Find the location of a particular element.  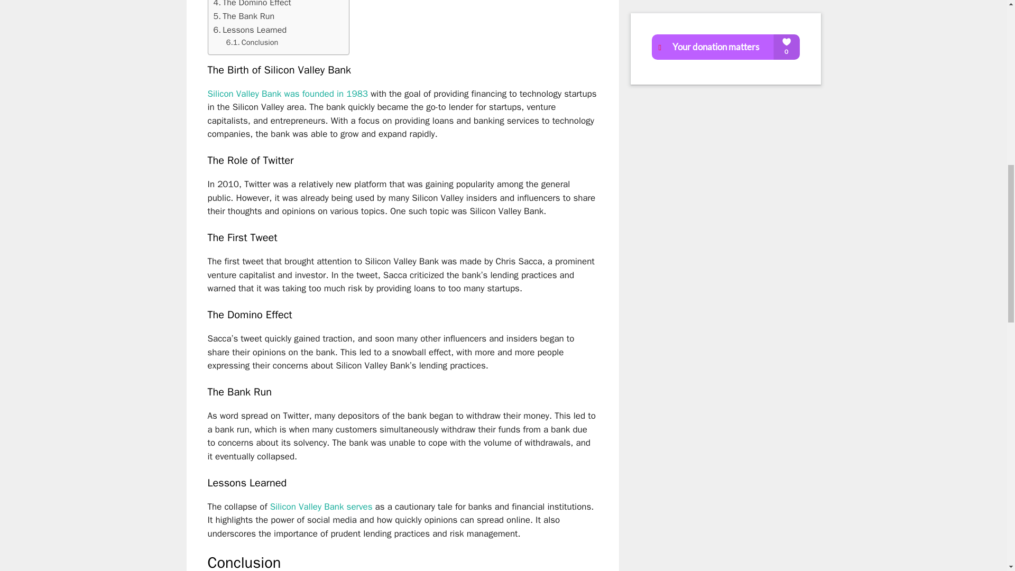

The Domino Effect is located at coordinates (252, 5).